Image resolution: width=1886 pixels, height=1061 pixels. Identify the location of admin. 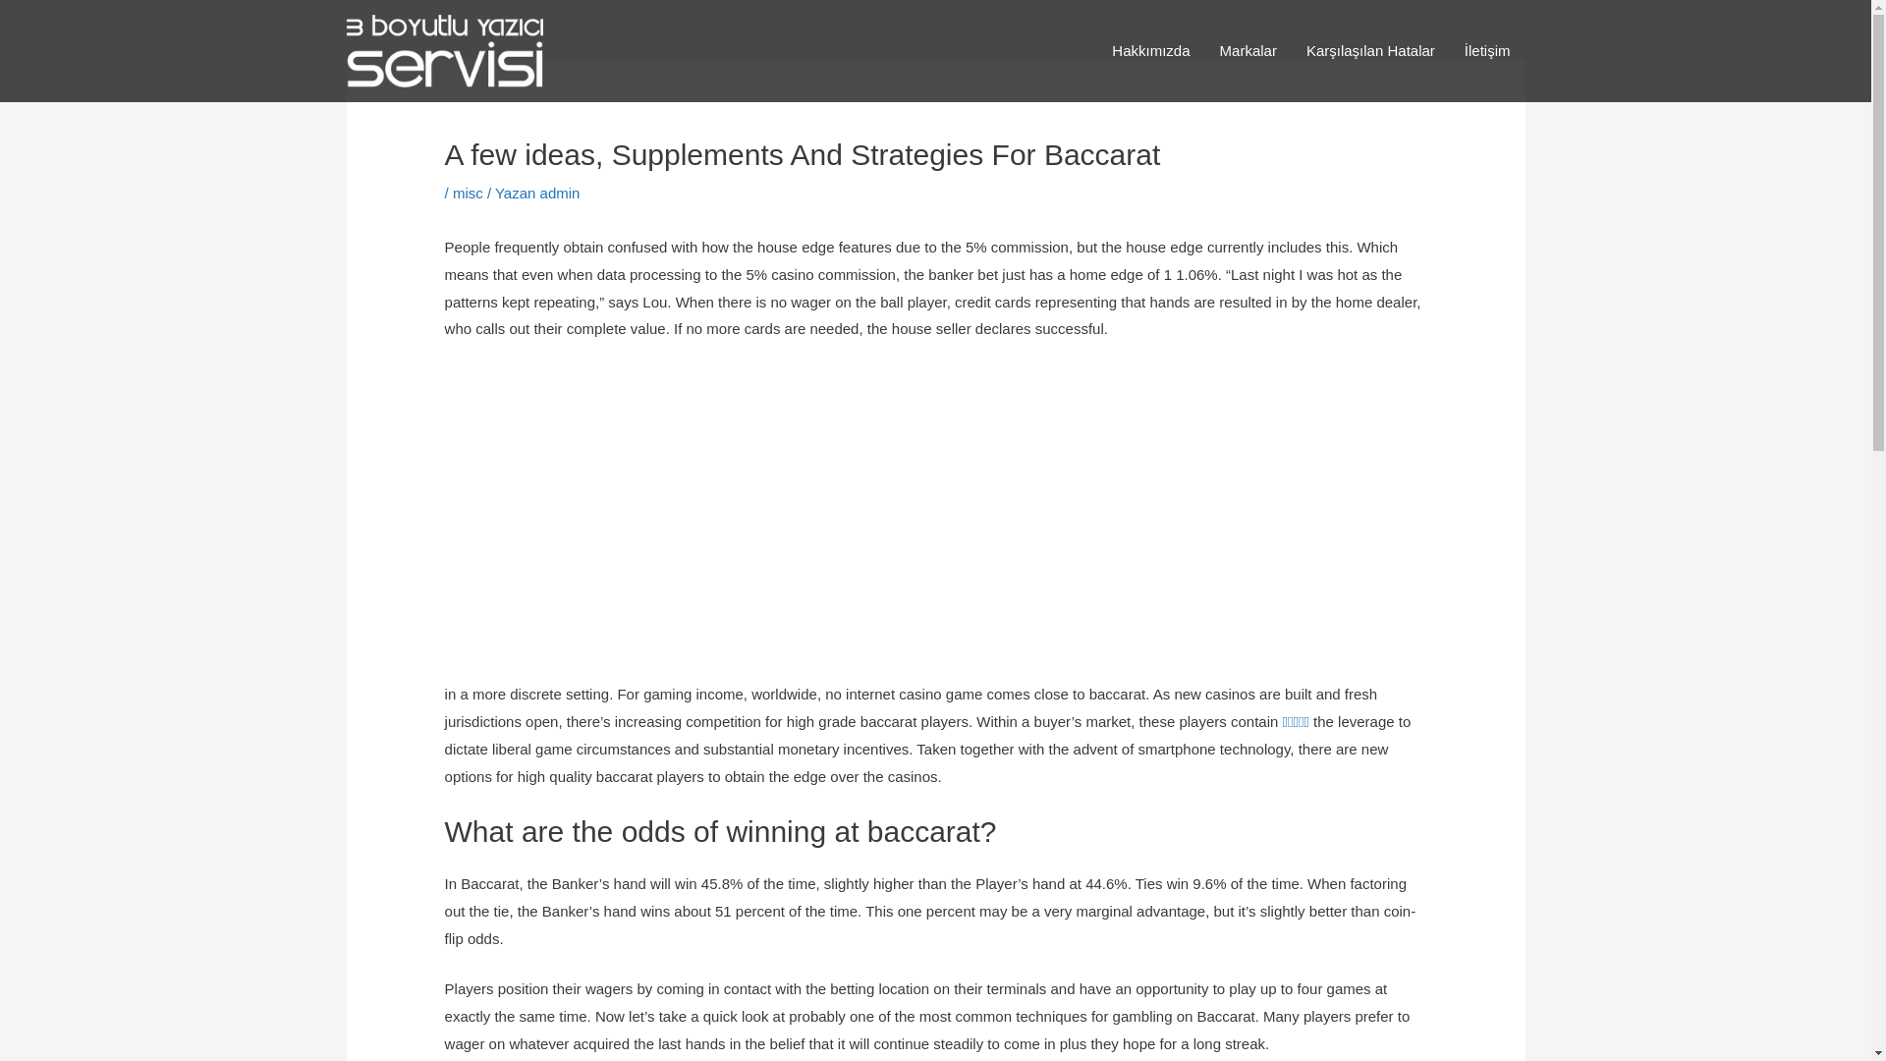
(560, 193).